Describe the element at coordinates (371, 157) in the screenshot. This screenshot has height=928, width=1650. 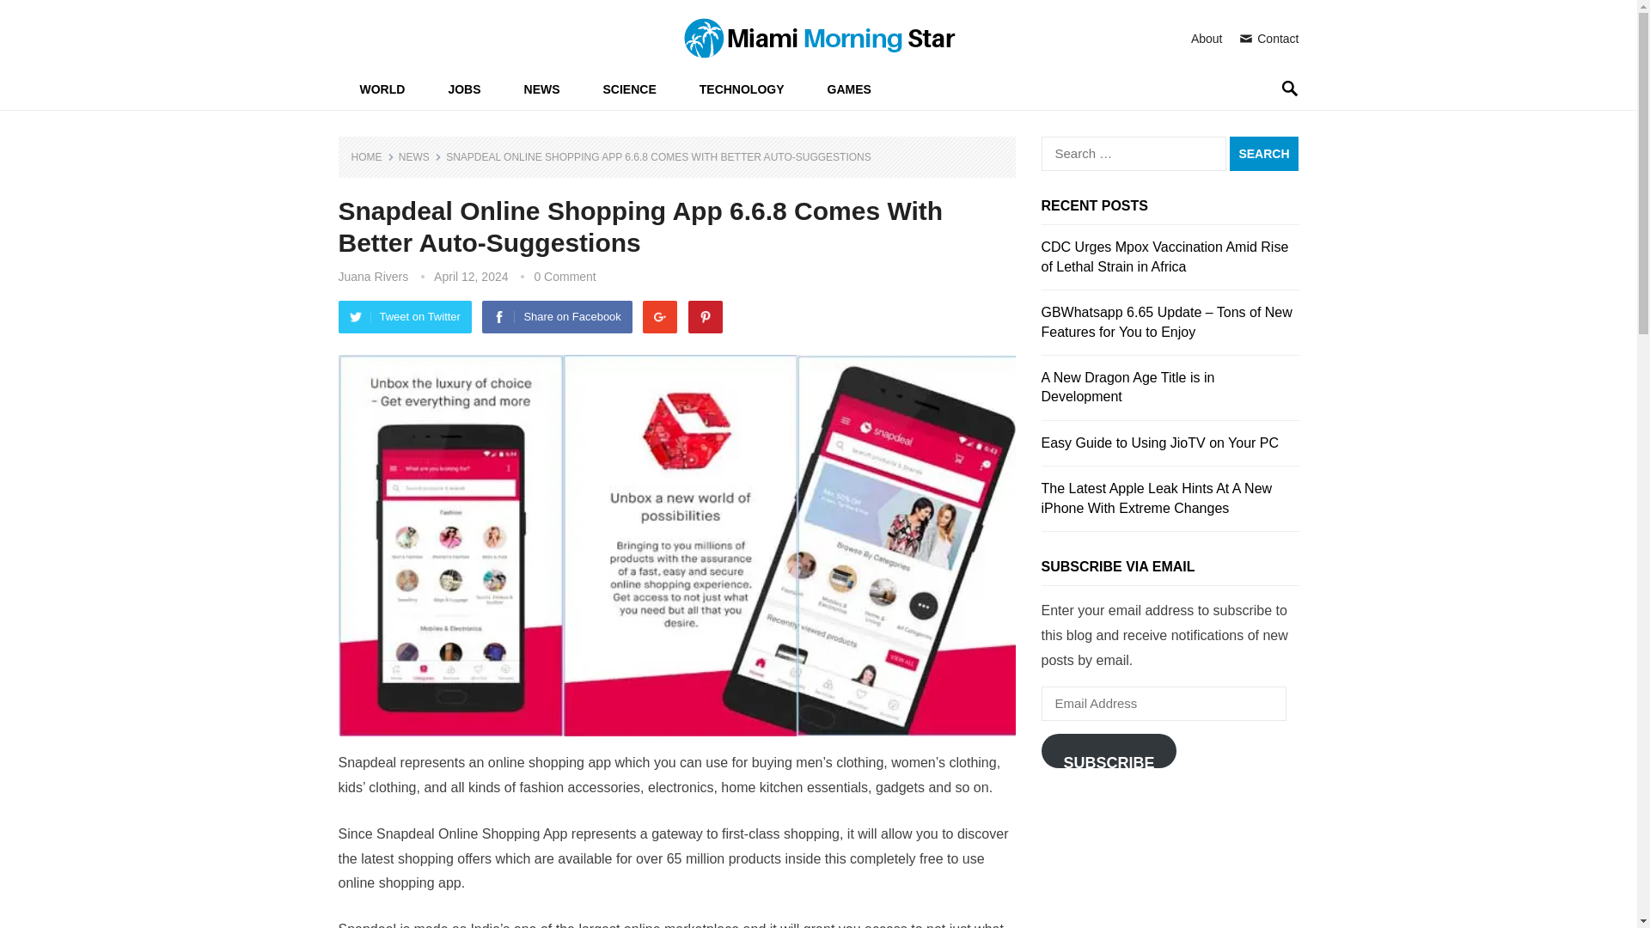
I see `HOME` at that location.